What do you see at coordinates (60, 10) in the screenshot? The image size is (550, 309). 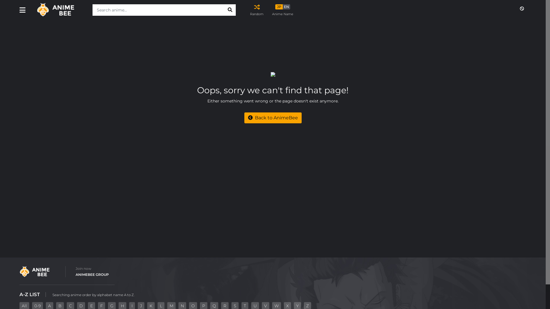 I see `Animebee` at bounding box center [60, 10].